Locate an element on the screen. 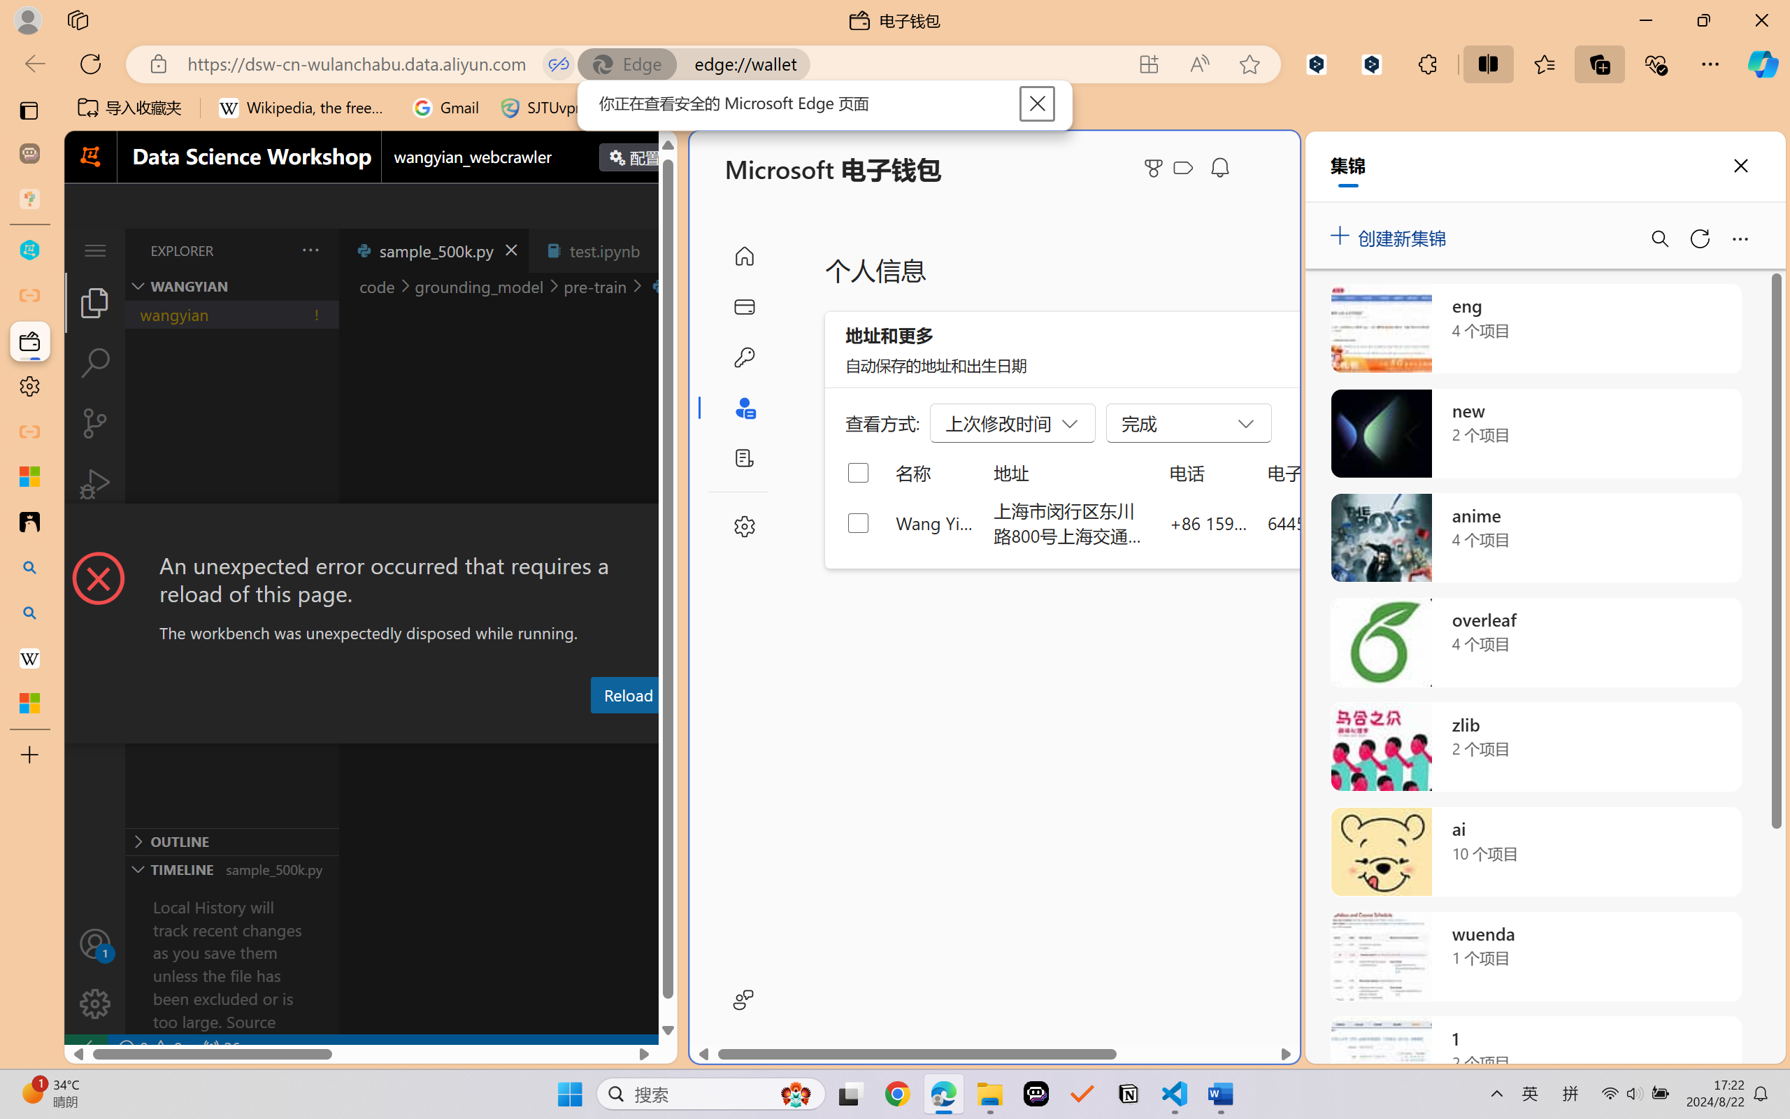  Explorer Section: wangyian is located at coordinates (231, 286).